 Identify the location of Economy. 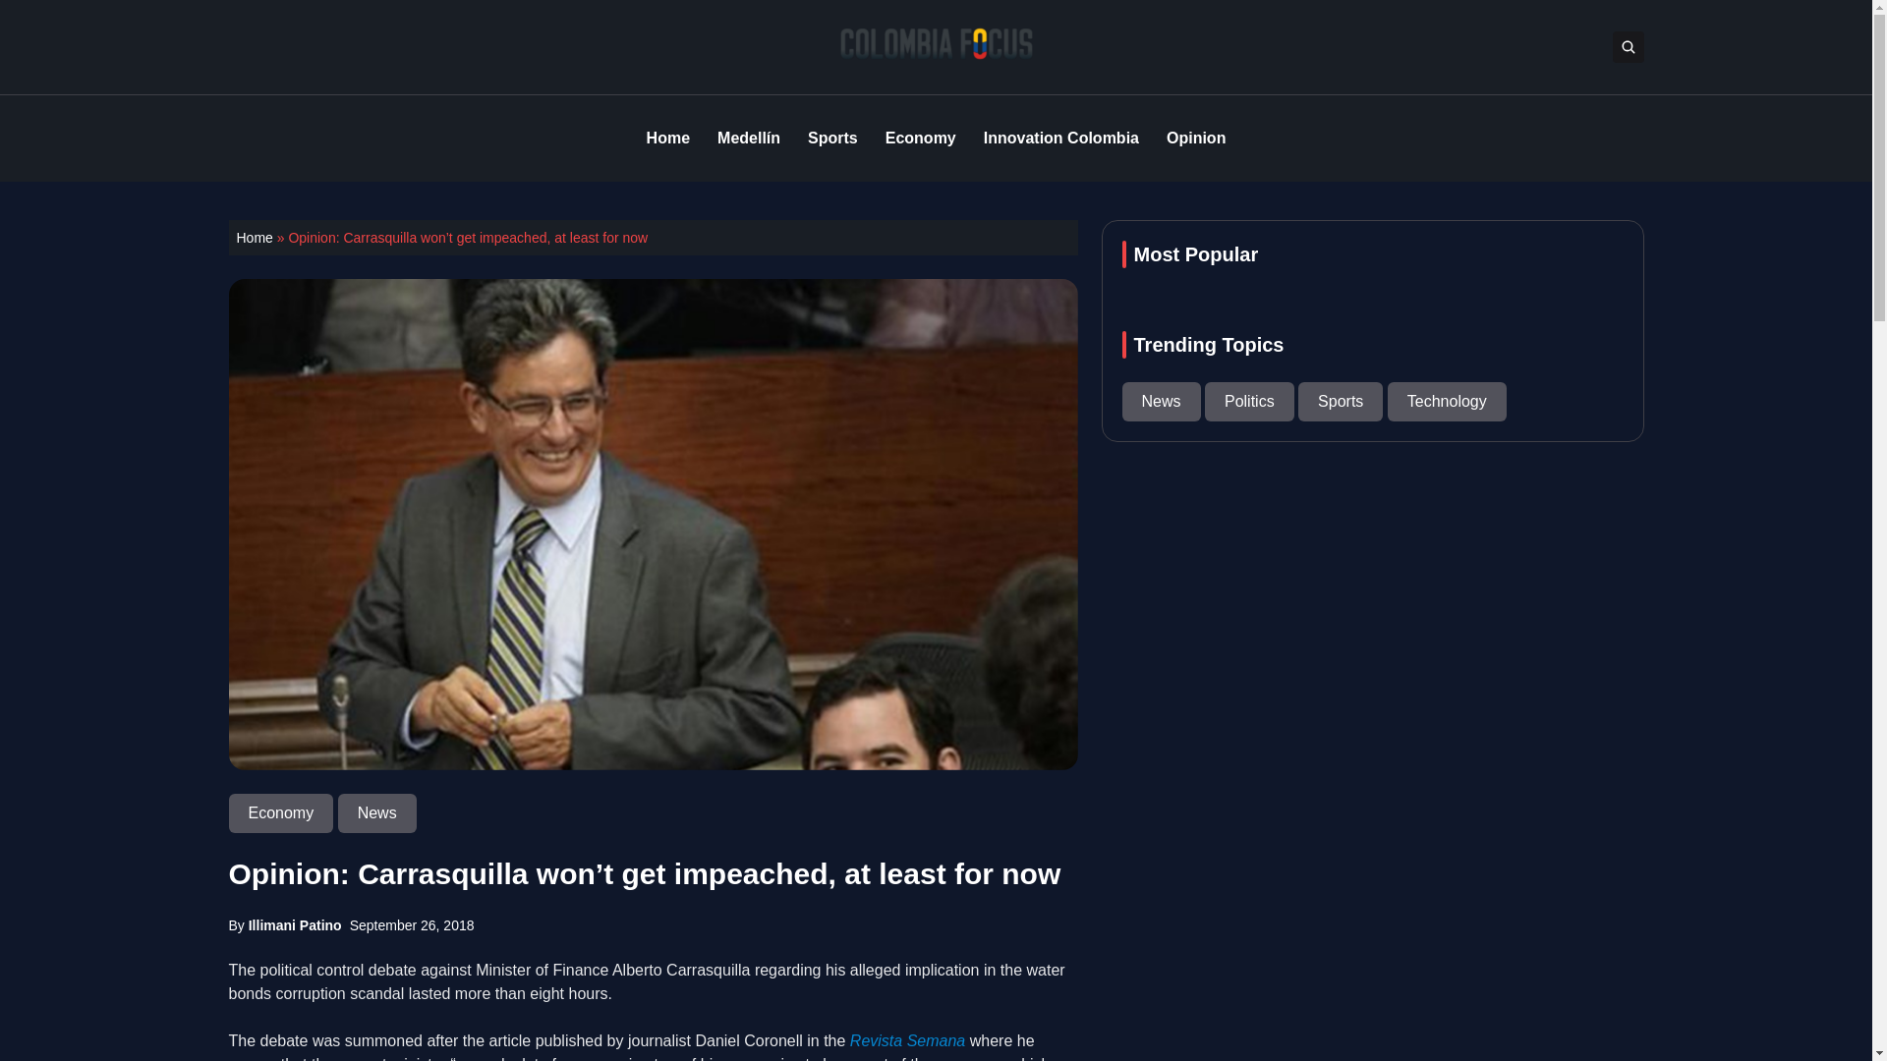
(920, 138).